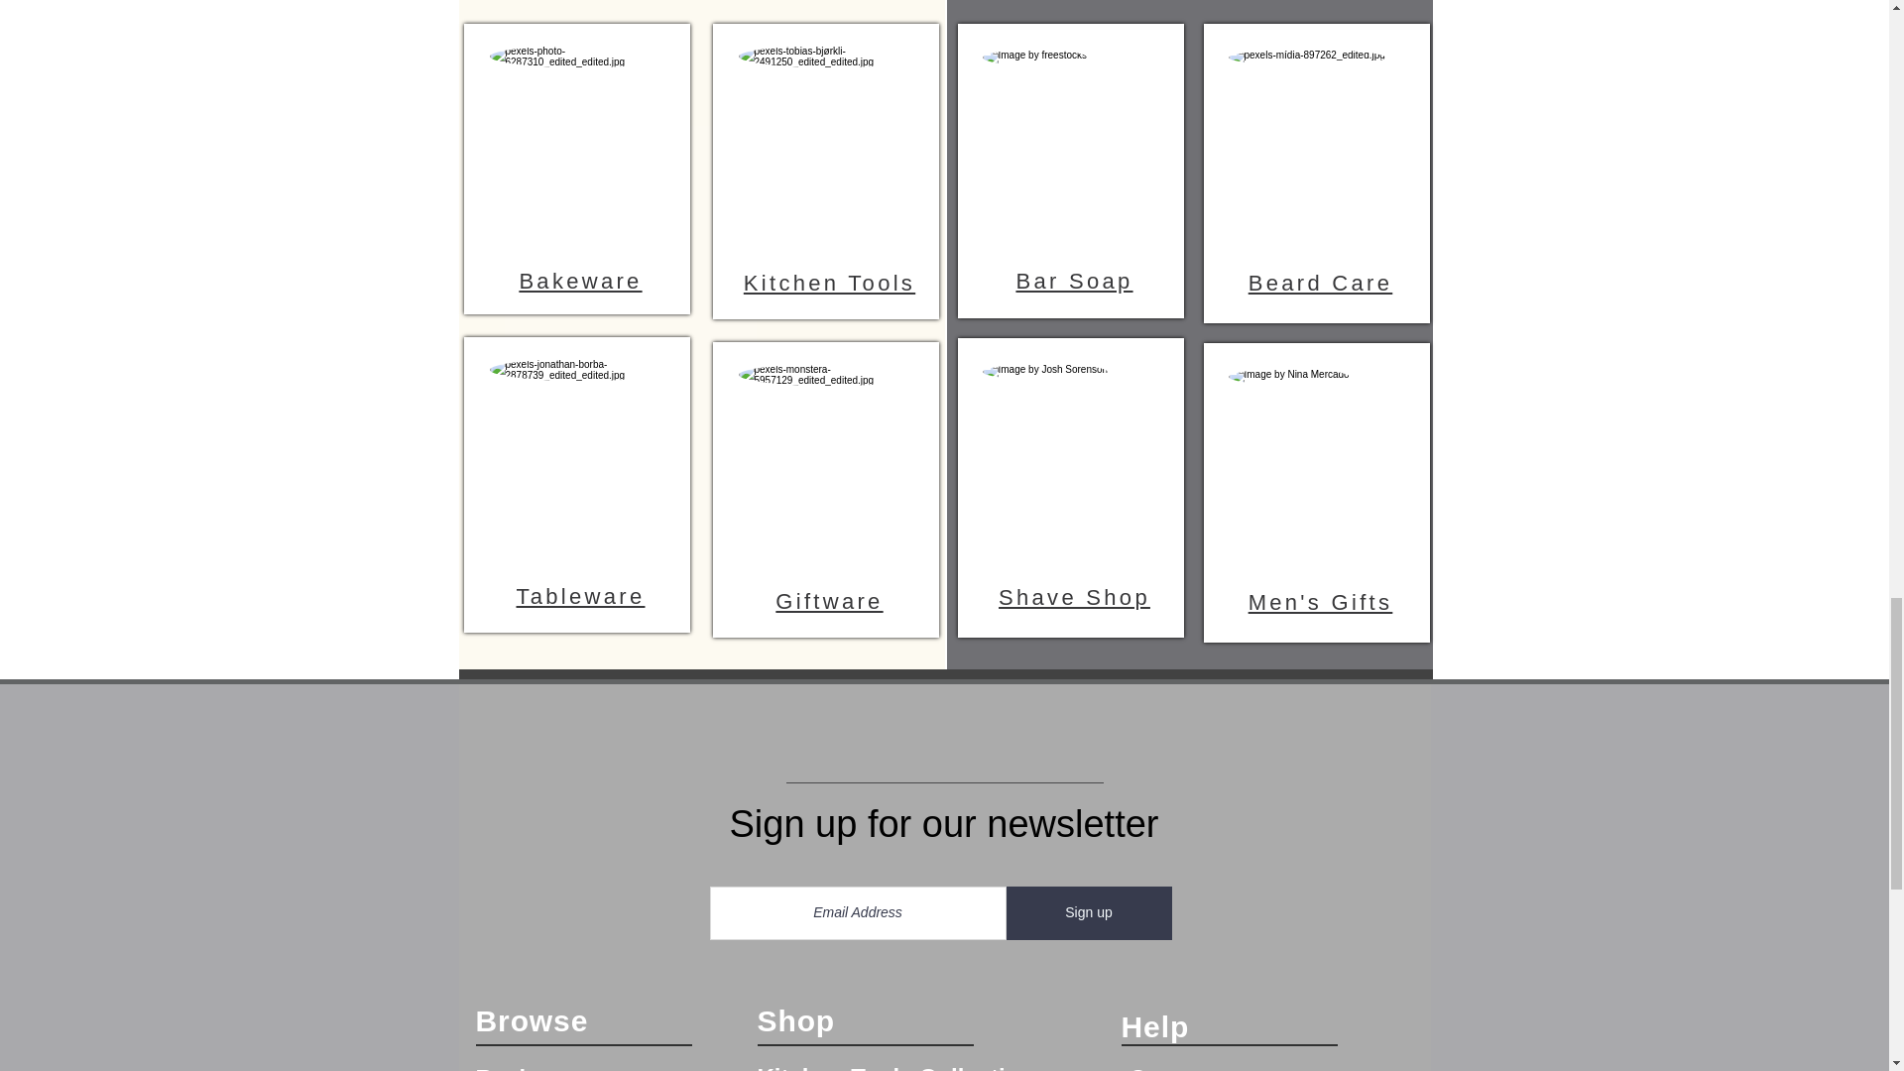 The height and width of the screenshot is (1071, 1904). What do you see at coordinates (1073, 597) in the screenshot?
I see `Shave Shop` at bounding box center [1073, 597].